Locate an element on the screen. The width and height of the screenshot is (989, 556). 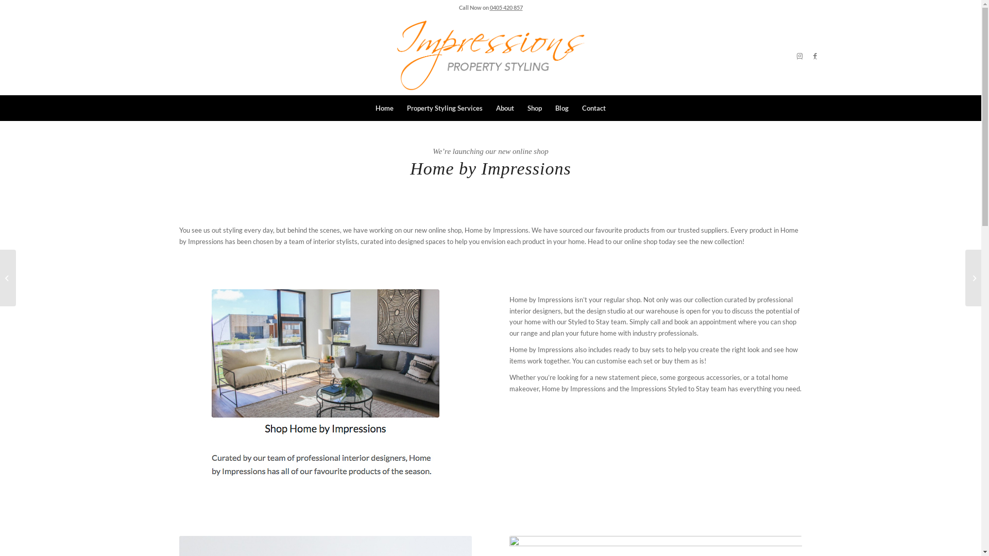
Instagram is located at coordinates (800, 55).